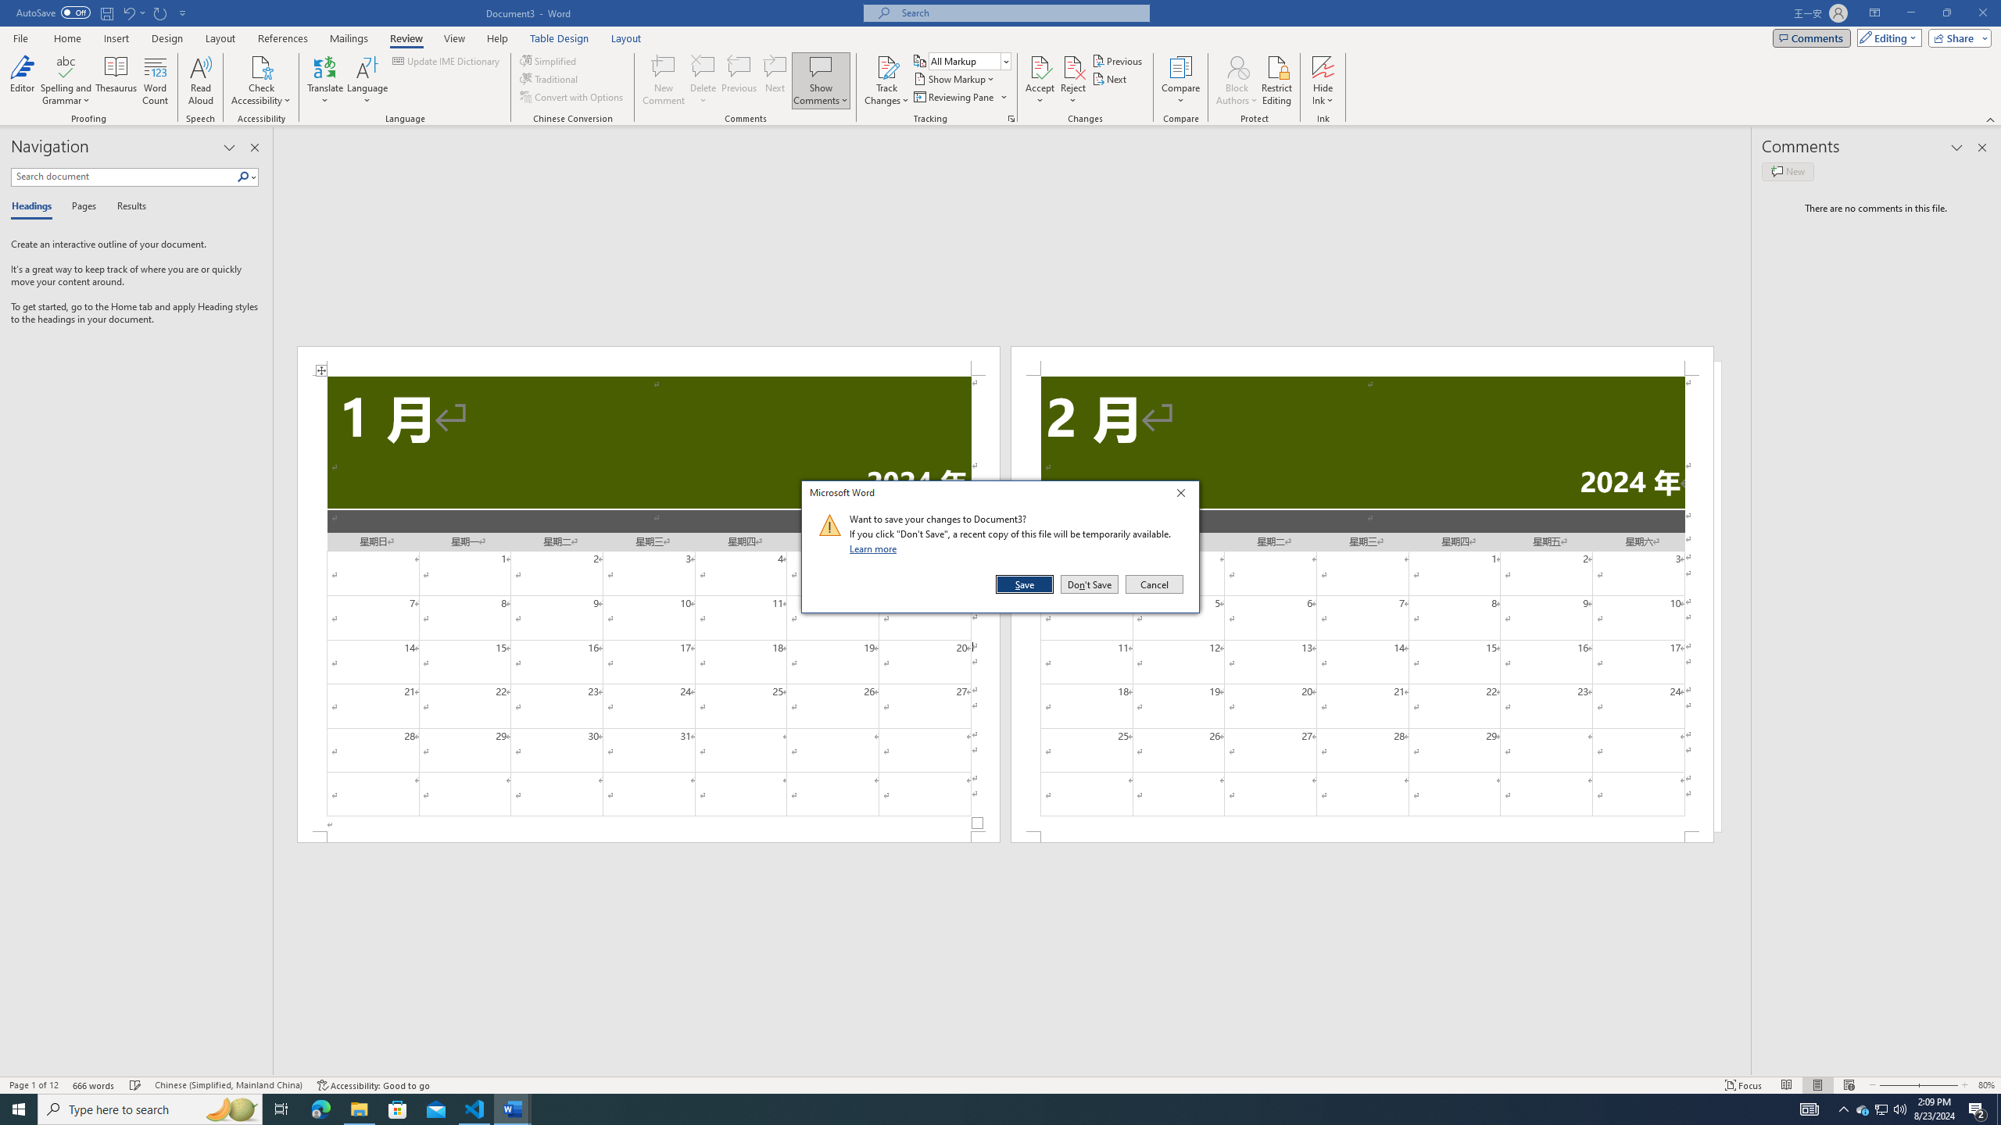 The image size is (2001, 1125). I want to click on Page Number Page 1 of 12, so click(34, 1085).